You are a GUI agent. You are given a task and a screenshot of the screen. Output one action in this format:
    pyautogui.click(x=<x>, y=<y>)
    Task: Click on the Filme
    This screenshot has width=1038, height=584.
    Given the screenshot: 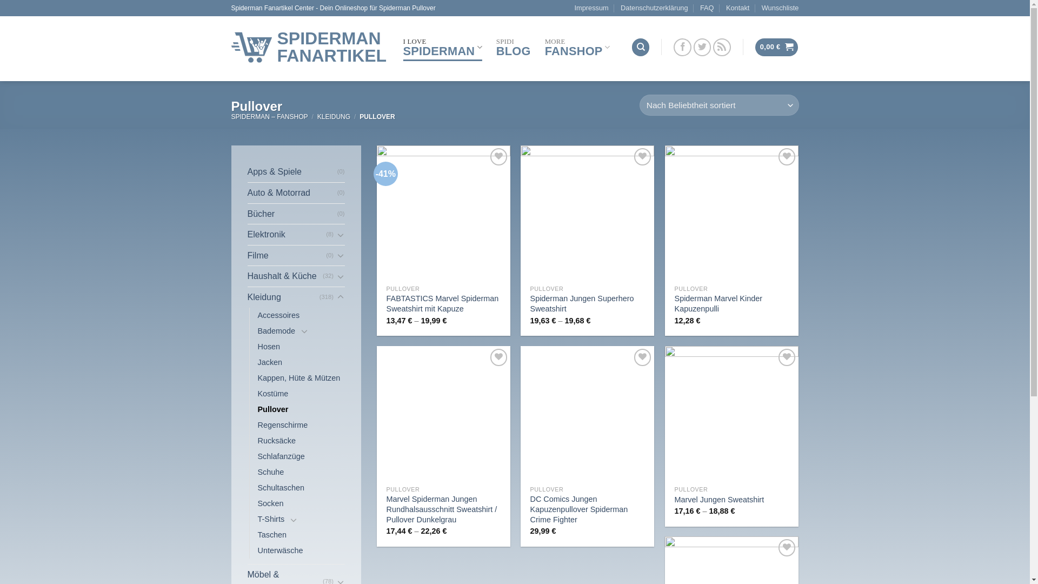 What is the action you would take?
    pyautogui.click(x=287, y=256)
    